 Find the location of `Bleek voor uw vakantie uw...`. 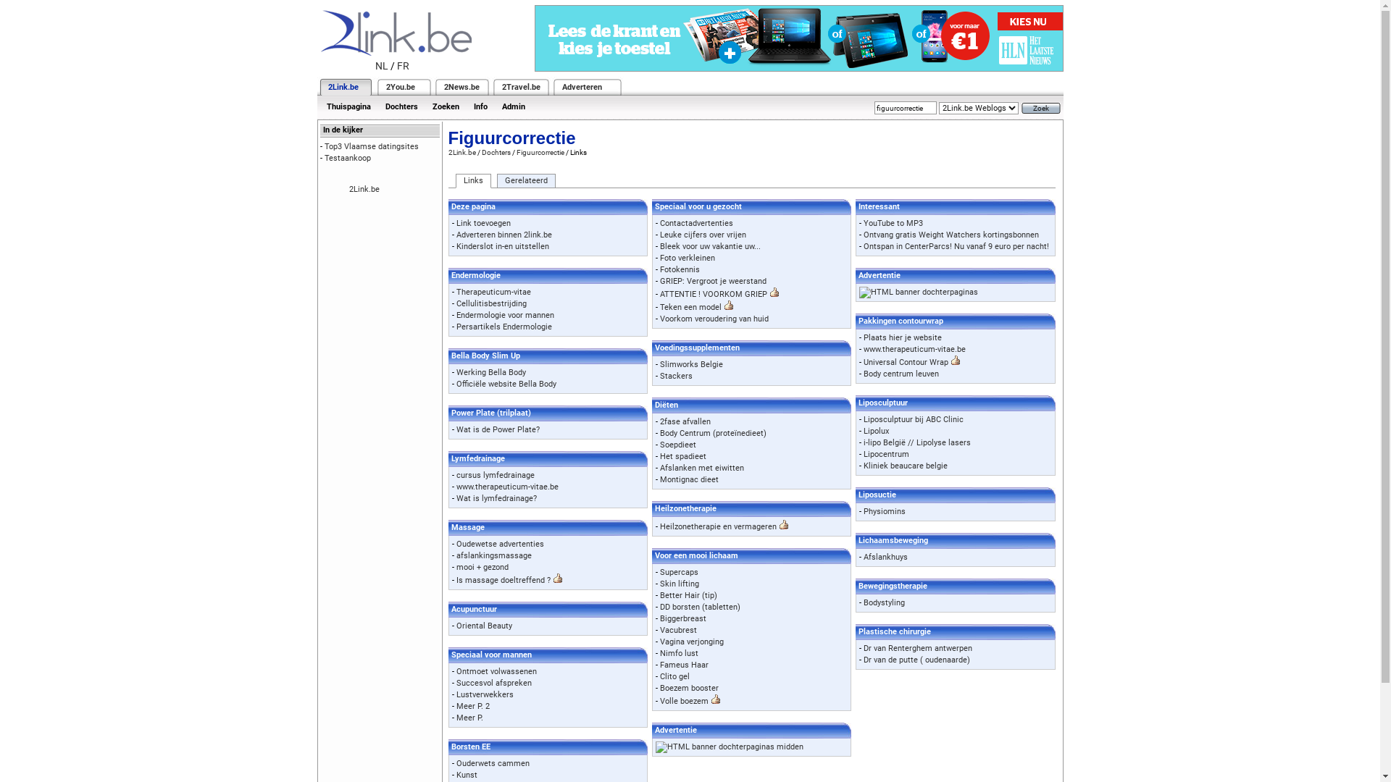

Bleek voor uw vakantie uw... is located at coordinates (710, 246).